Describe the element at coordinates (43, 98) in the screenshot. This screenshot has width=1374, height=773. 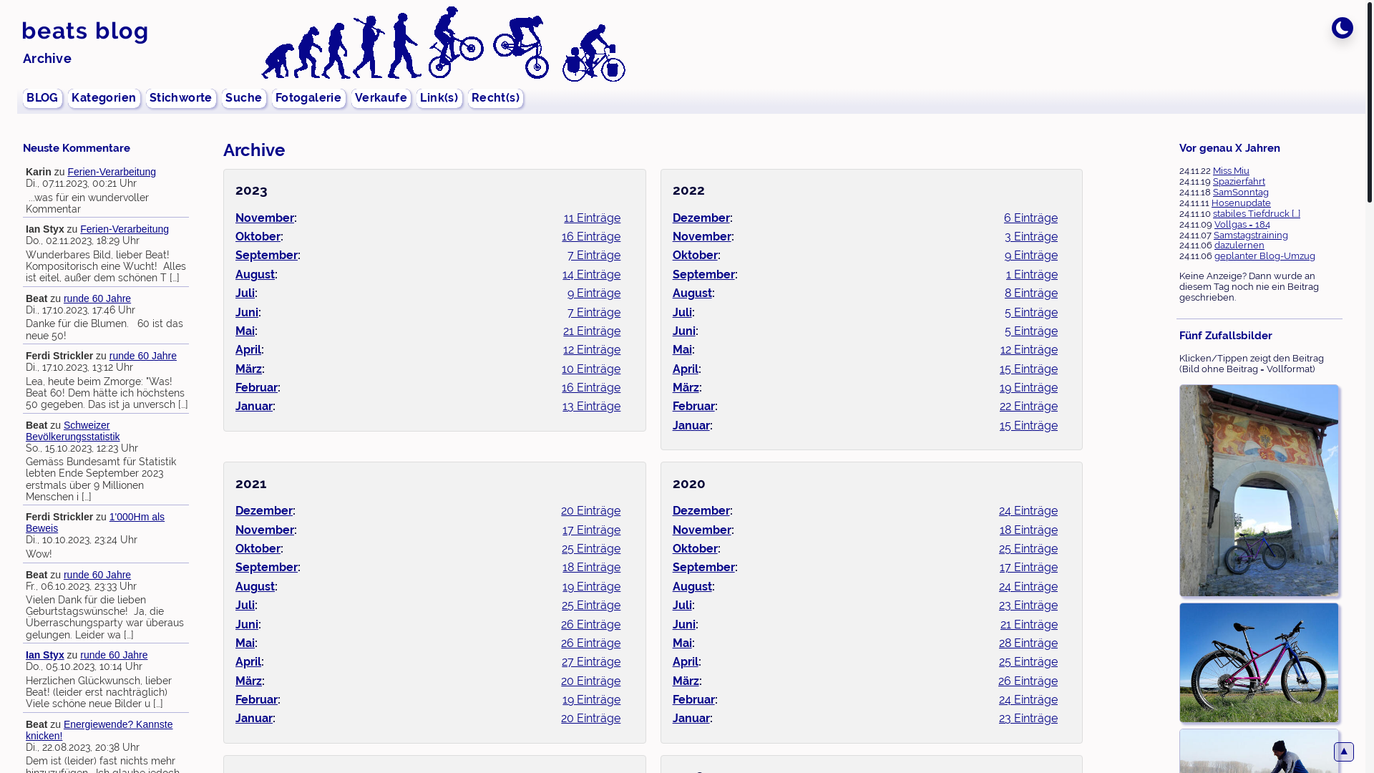
I see `BLOG` at that location.